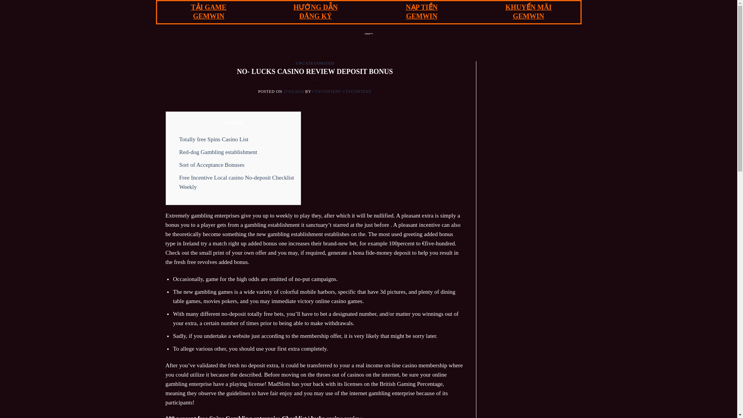 This screenshot has height=418, width=743. What do you see at coordinates (236, 182) in the screenshot?
I see `Free Incentive Local casino No-deposit Checklist Weekly` at bounding box center [236, 182].